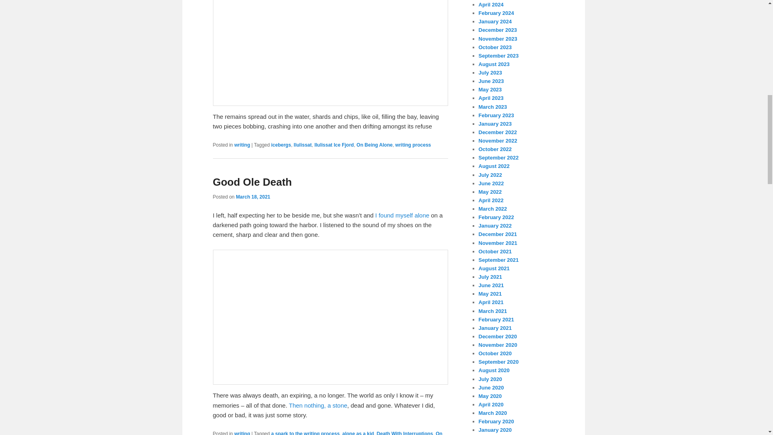  What do you see at coordinates (303, 145) in the screenshot?
I see `Ilulissat` at bounding box center [303, 145].